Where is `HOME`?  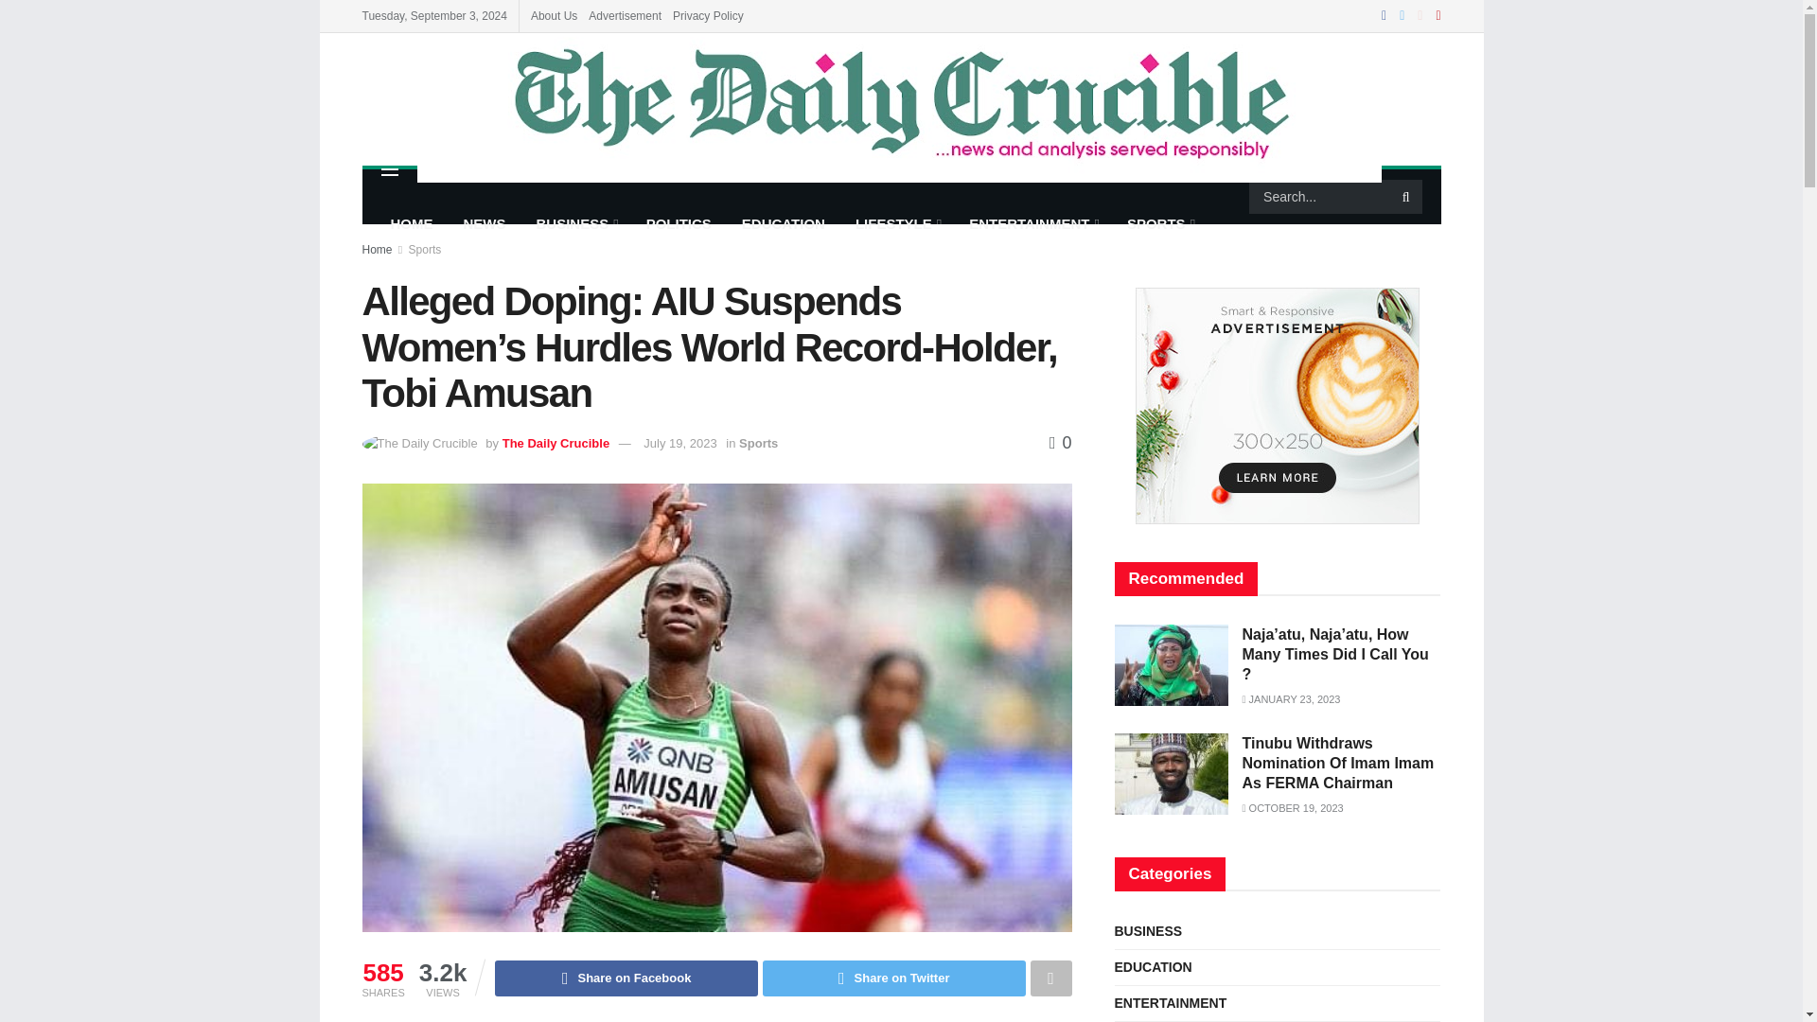 HOME is located at coordinates (411, 223).